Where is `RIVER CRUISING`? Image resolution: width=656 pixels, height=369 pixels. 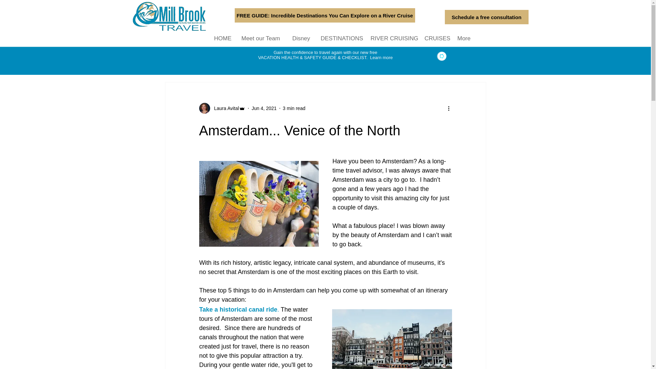
RIVER CRUISING is located at coordinates (392, 38).